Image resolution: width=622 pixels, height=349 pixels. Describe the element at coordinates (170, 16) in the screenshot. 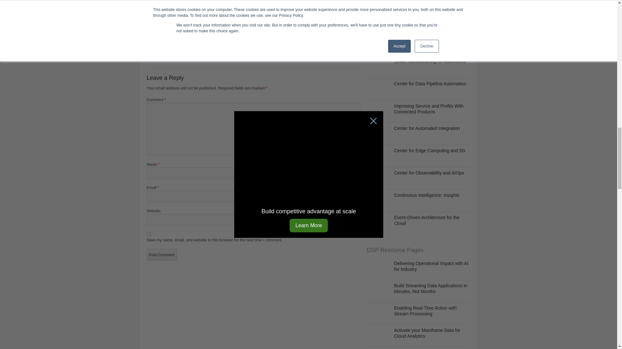

I see `Retailers Expand Deployment of Cashierless Shopping` at that location.